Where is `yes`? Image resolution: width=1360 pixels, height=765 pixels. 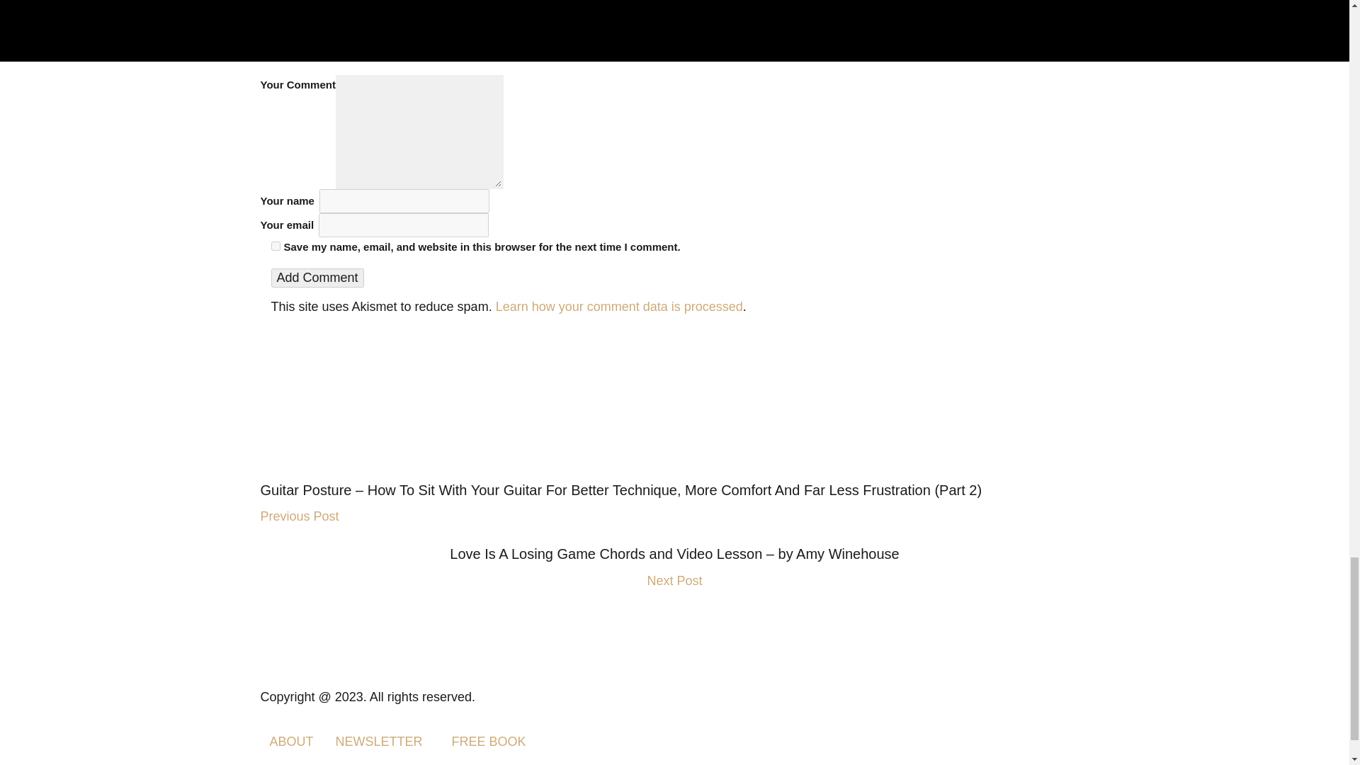
yes is located at coordinates (275, 246).